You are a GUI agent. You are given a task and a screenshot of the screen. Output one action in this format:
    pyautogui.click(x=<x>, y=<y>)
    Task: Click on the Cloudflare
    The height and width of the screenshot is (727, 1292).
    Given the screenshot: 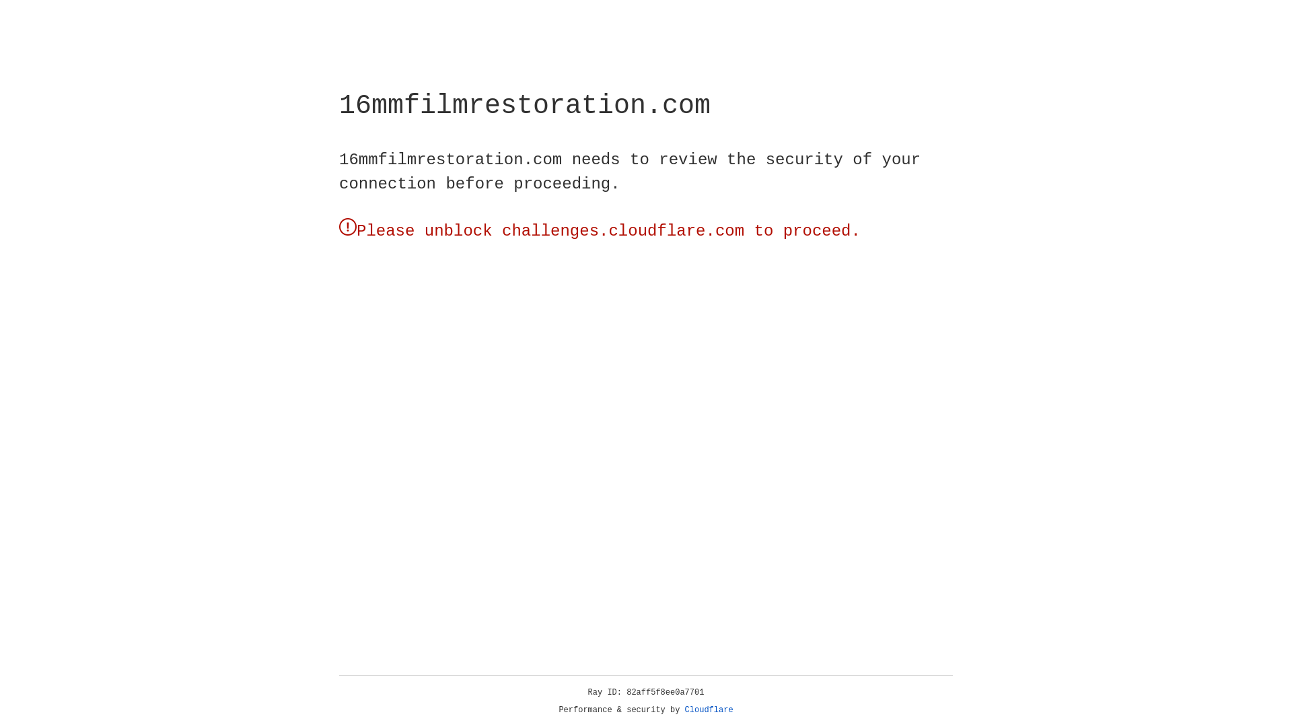 What is the action you would take?
    pyautogui.click(x=709, y=710)
    